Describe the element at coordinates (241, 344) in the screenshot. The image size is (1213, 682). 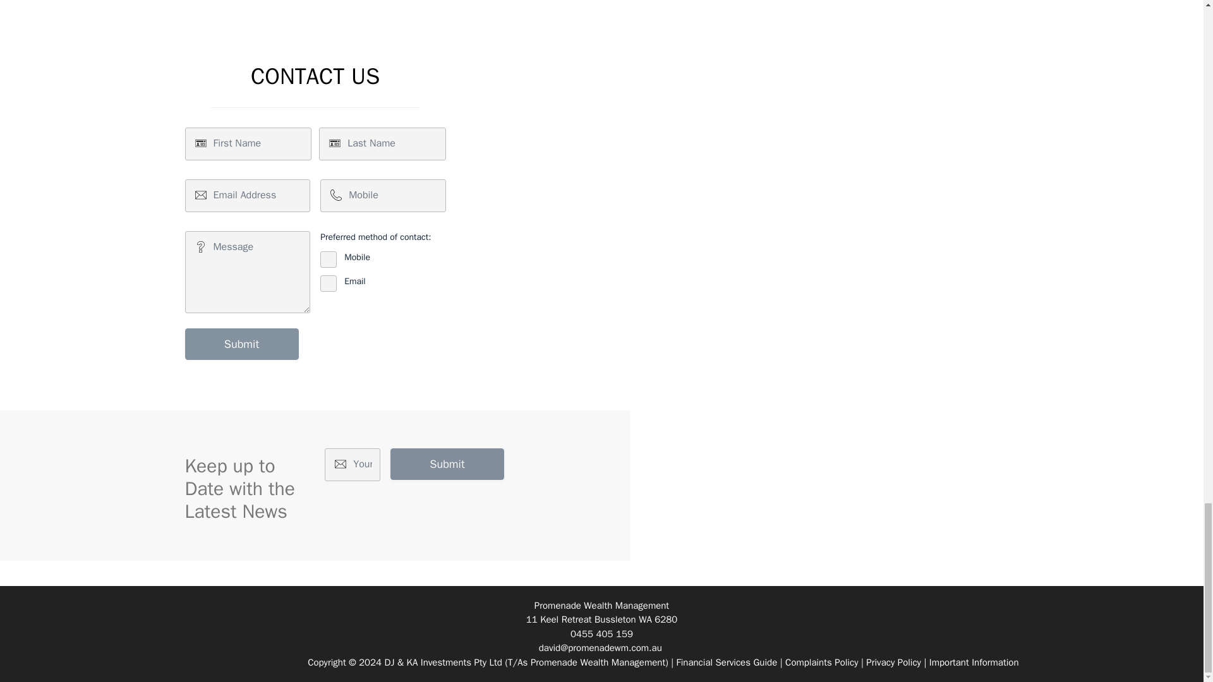
I see `Submit` at that location.